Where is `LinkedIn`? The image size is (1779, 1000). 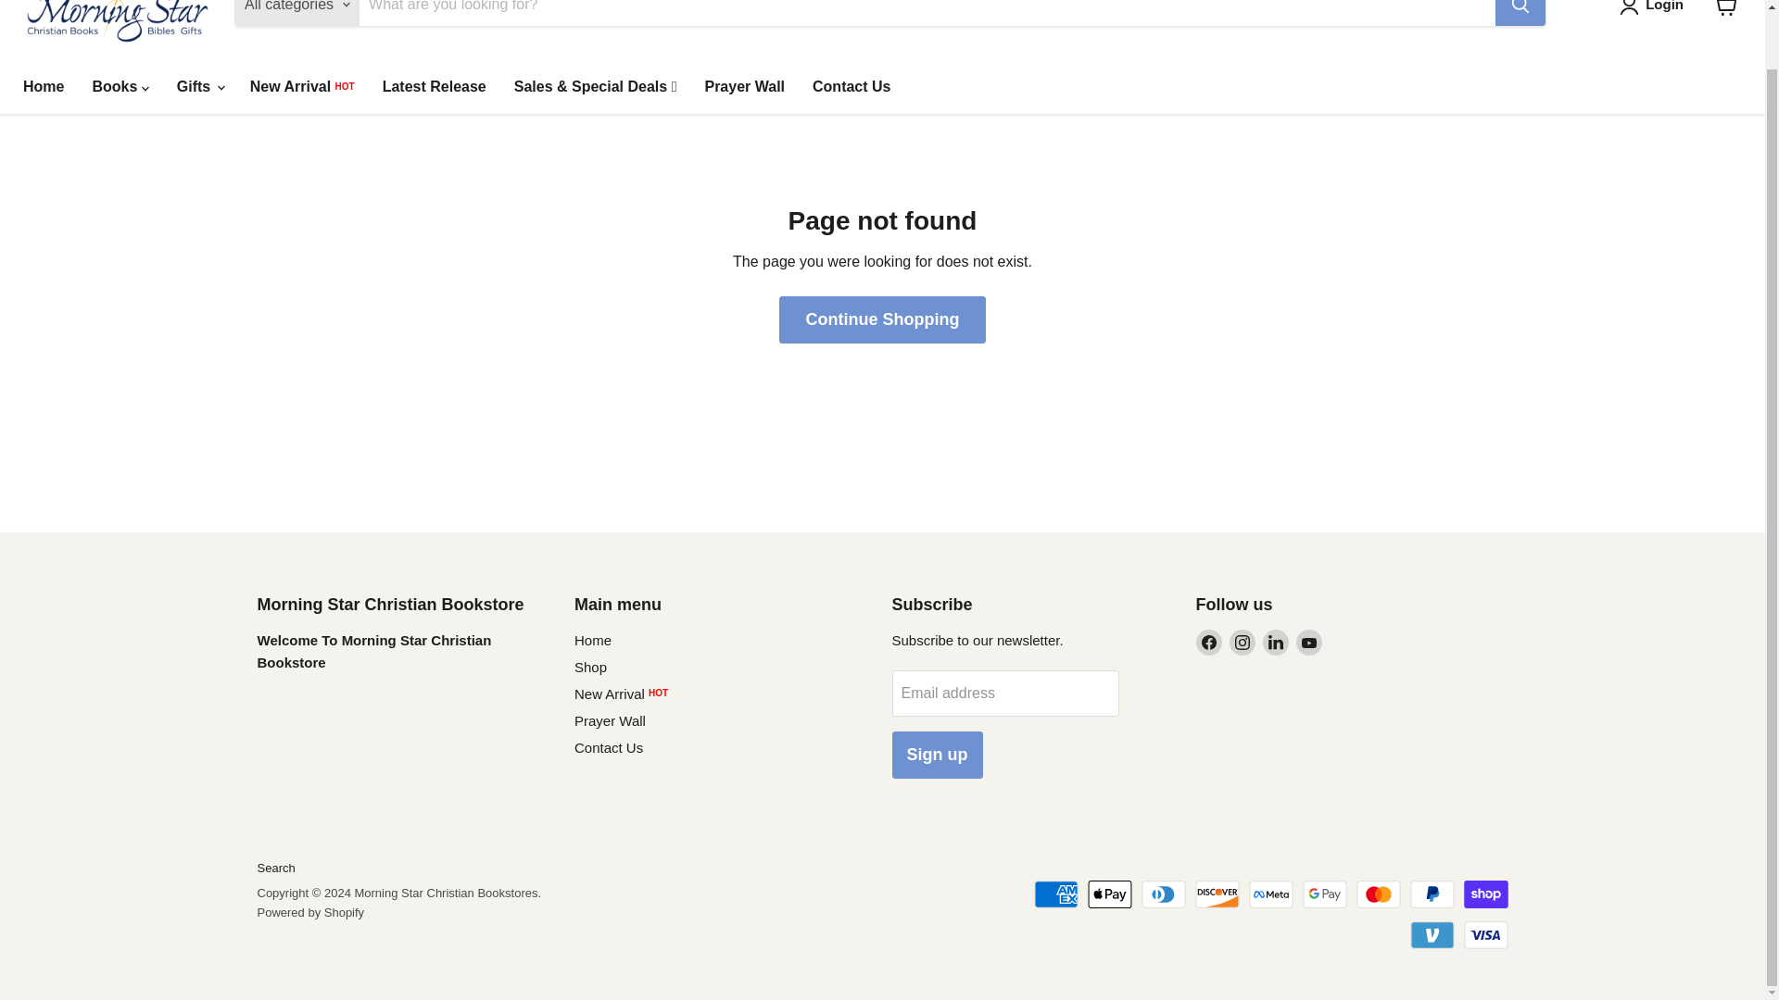 LinkedIn is located at coordinates (1275, 643).